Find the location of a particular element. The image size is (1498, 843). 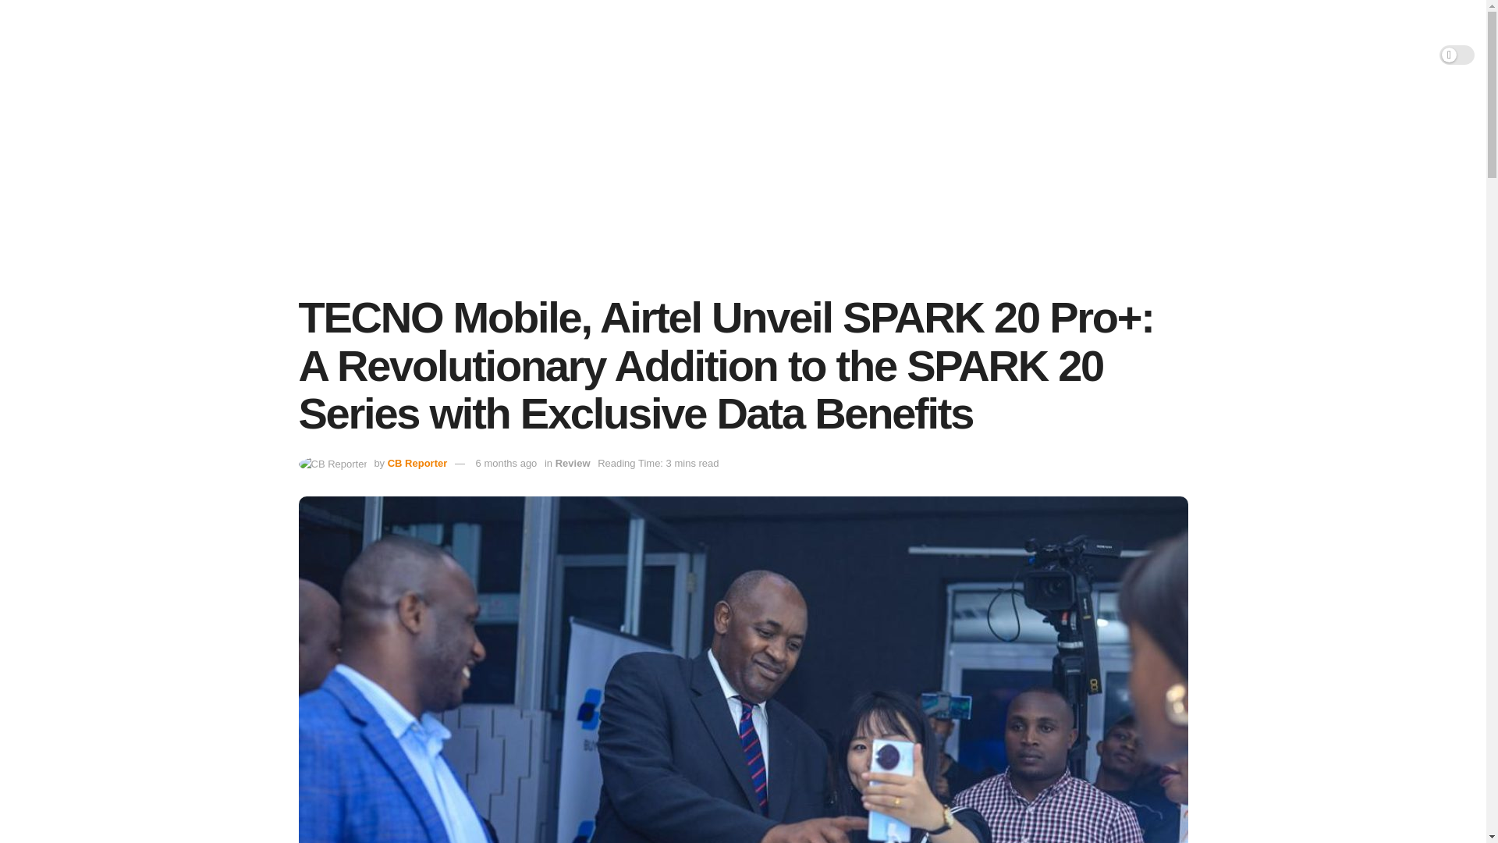

VIDEOS is located at coordinates (1191, 55).